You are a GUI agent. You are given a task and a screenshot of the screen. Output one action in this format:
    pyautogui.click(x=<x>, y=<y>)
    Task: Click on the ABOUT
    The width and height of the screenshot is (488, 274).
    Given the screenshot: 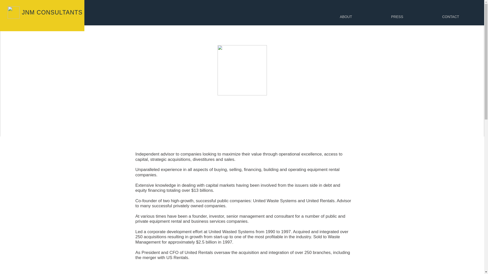 What is the action you would take?
    pyautogui.click(x=346, y=17)
    